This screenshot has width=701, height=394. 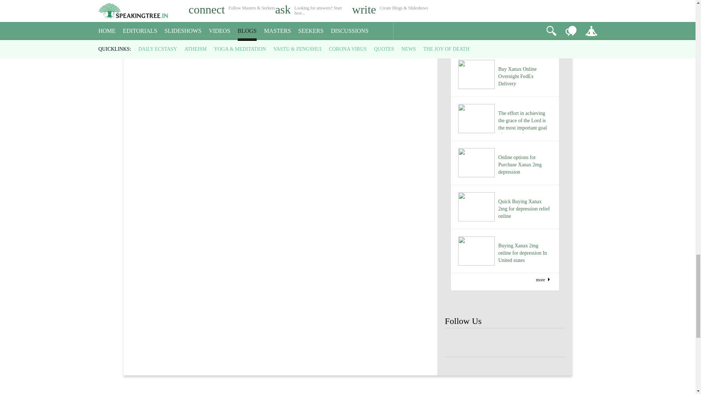 What do you see at coordinates (480, 343) in the screenshot?
I see `Speaking Tree FaceBook` at bounding box center [480, 343].